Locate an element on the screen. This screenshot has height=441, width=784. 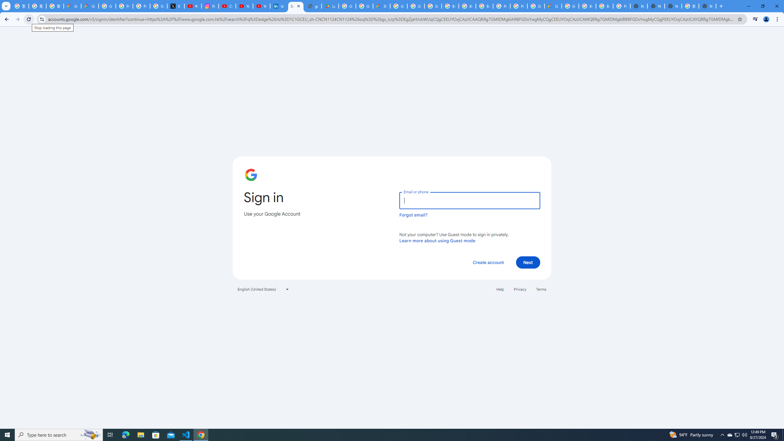
Sign in - Google Accounts is located at coordinates (296, 6).